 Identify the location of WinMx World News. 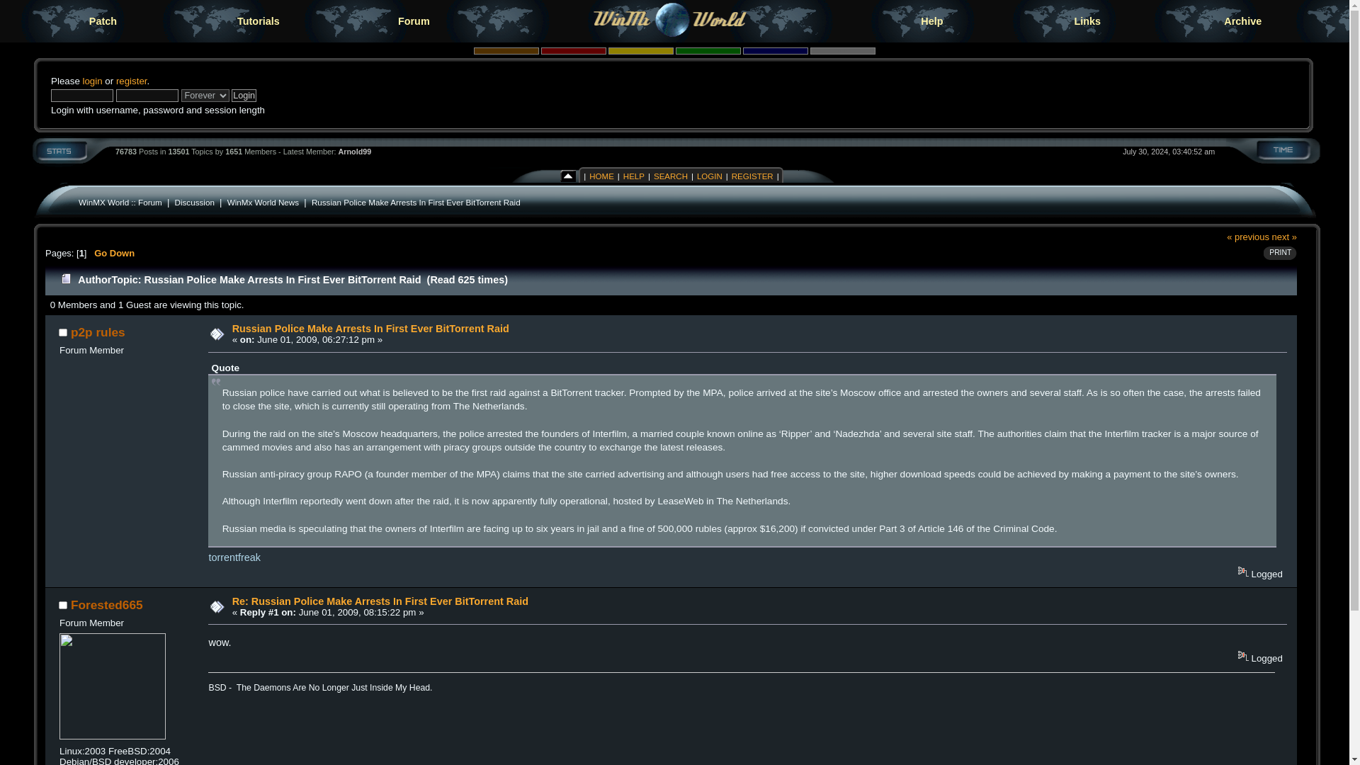
(263, 201).